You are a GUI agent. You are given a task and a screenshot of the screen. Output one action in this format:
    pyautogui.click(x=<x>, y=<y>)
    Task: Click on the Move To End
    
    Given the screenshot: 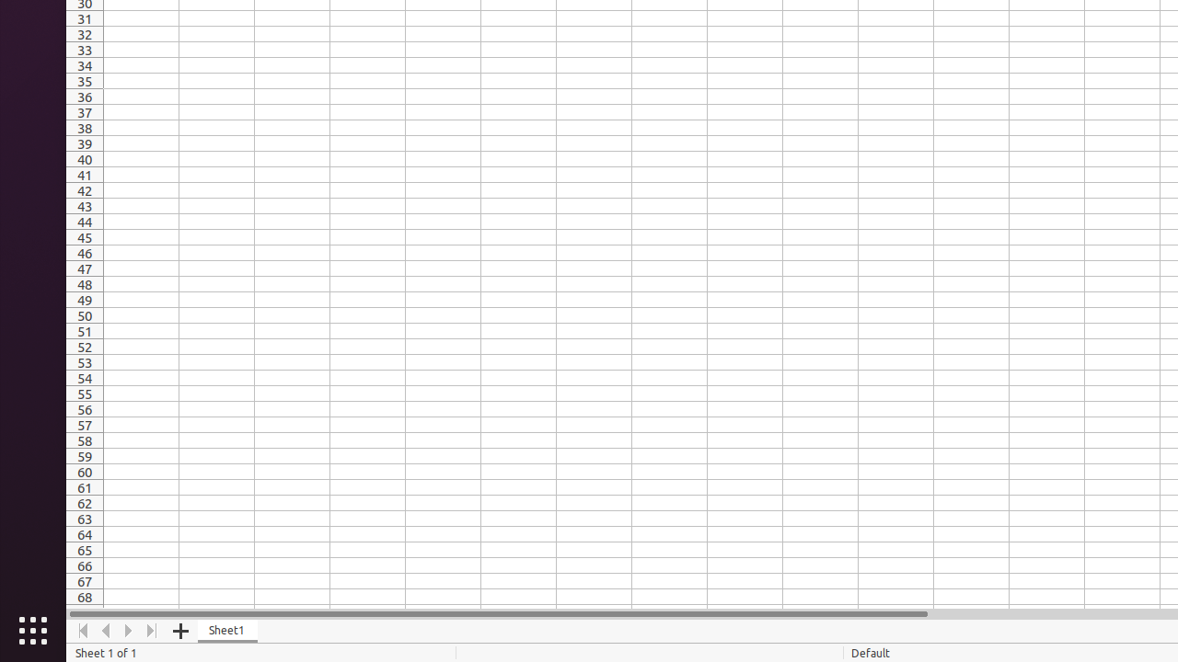 What is the action you would take?
    pyautogui.click(x=153, y=631)
    